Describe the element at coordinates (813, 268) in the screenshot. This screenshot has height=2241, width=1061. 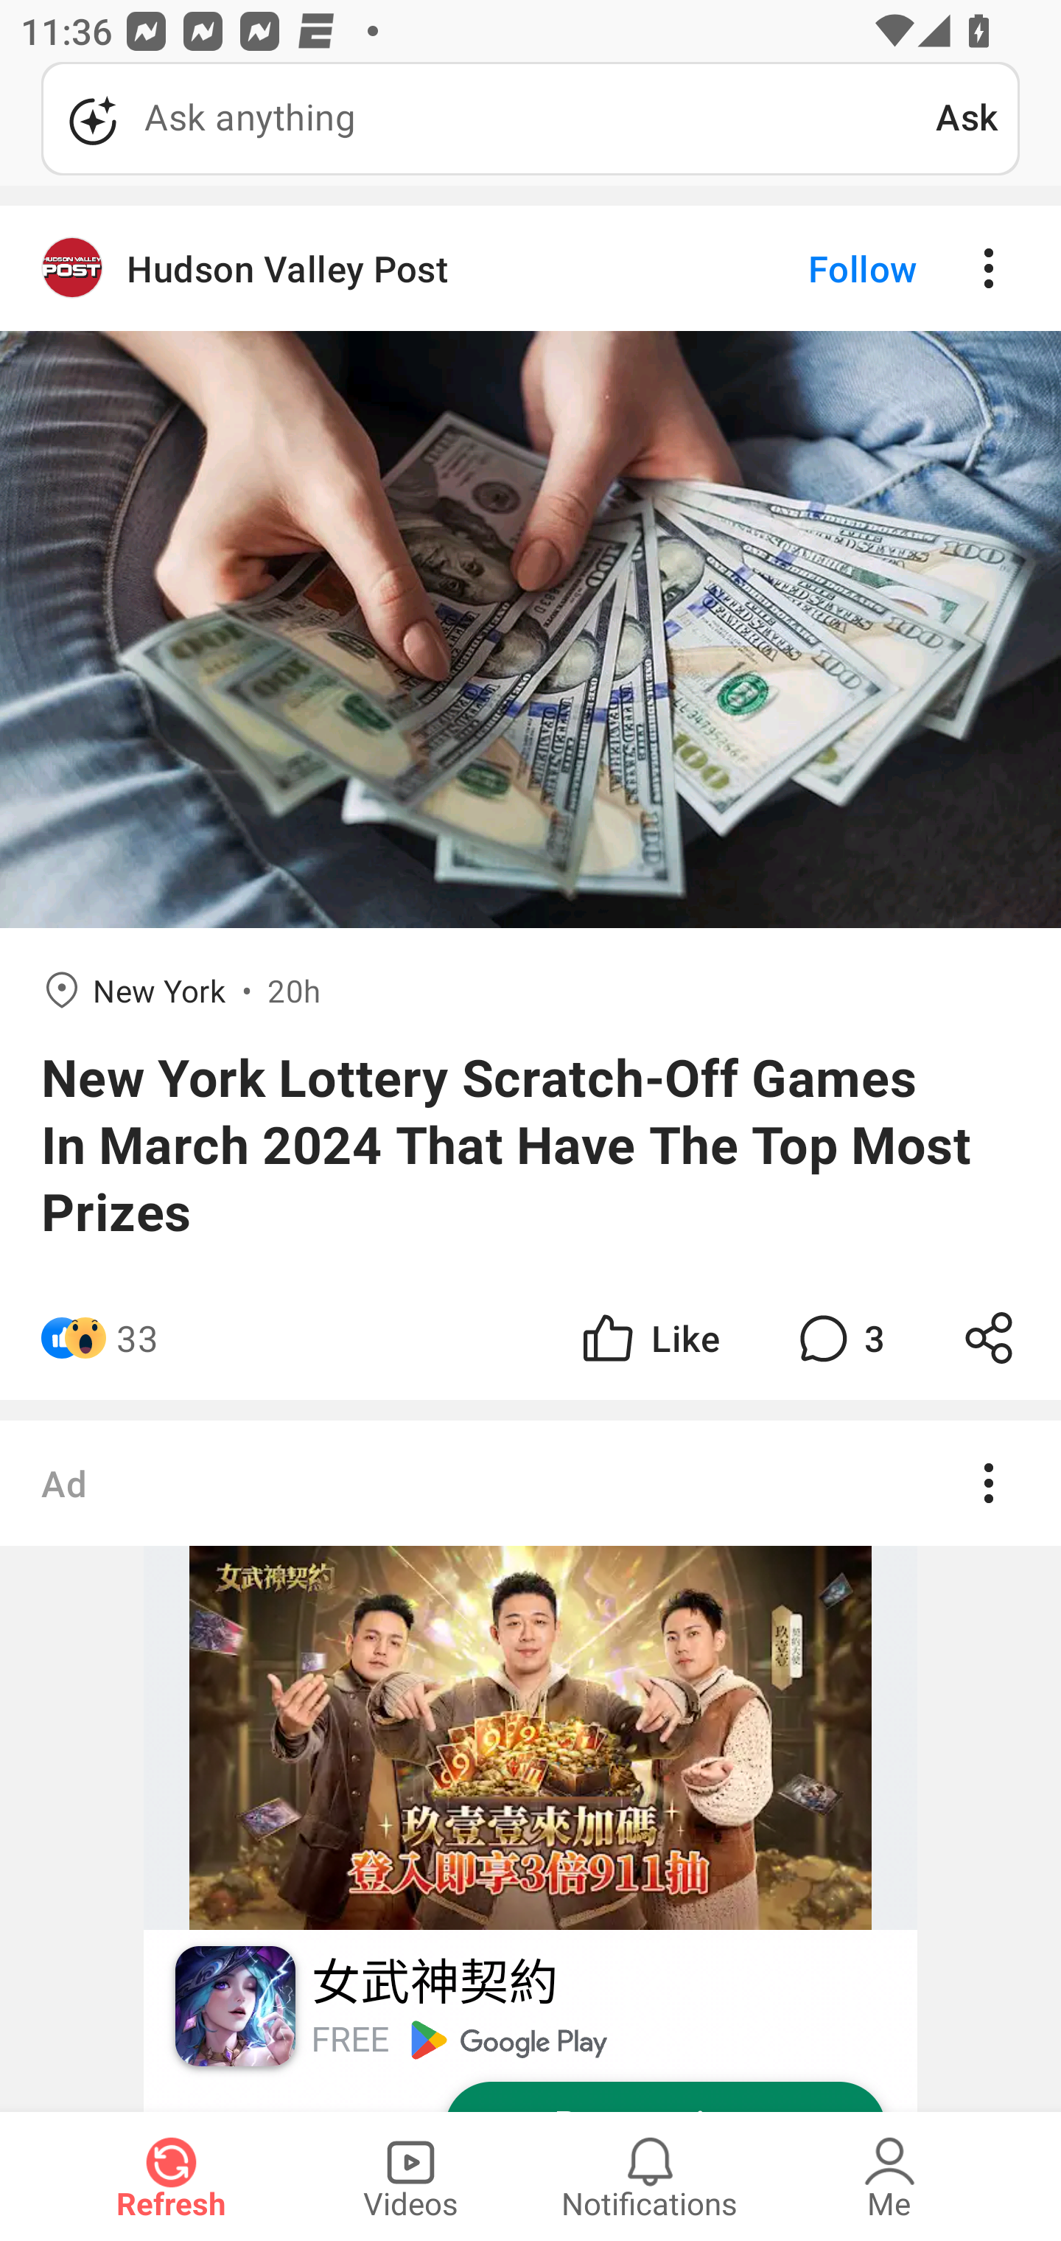
I see `Follow` at that location.